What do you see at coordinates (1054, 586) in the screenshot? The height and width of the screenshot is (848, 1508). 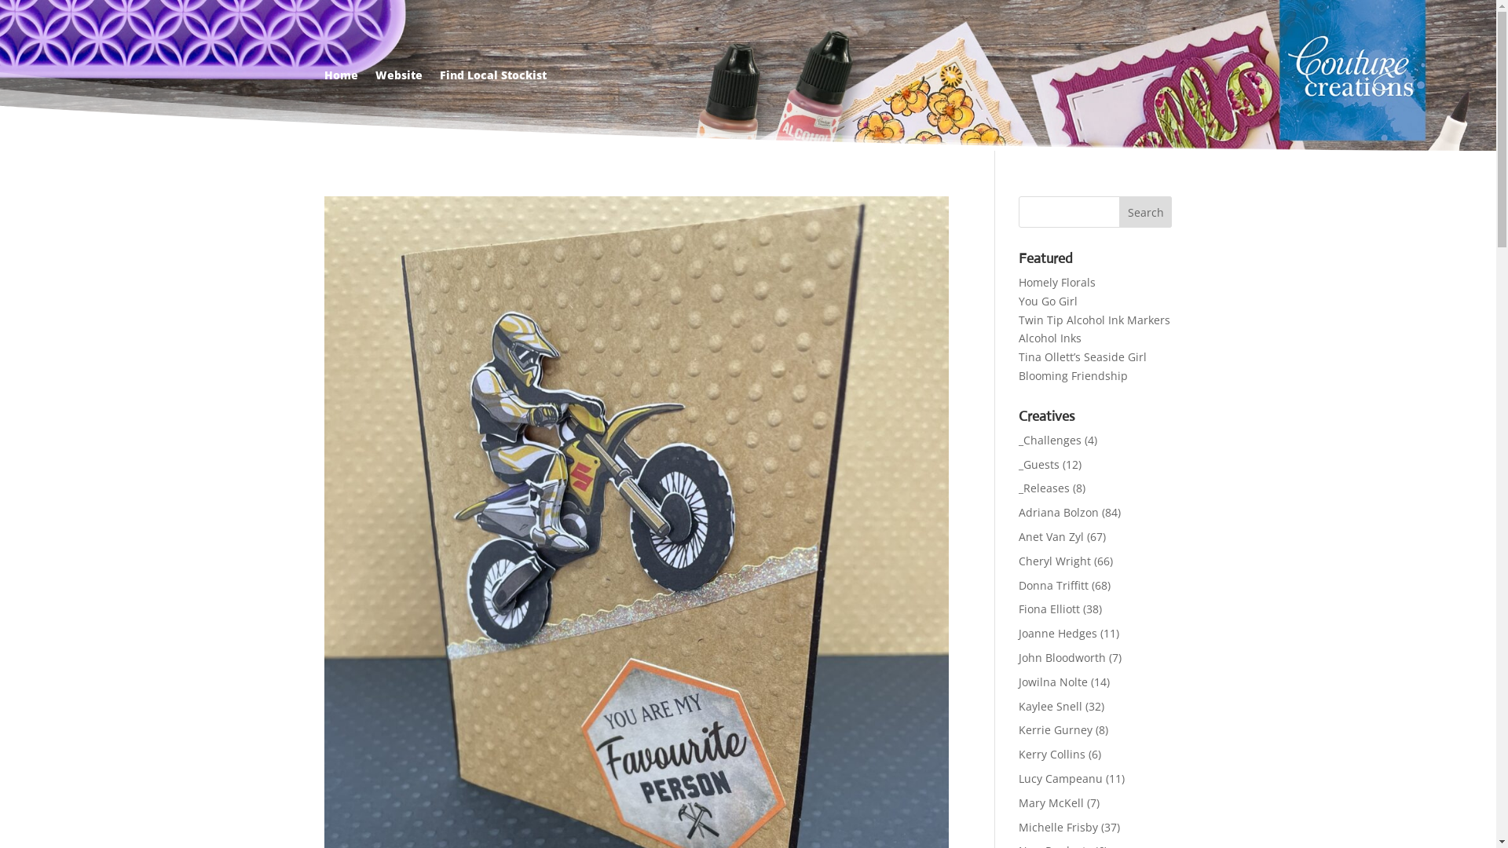 I see `Donna Triffitt` at bounding box center [1054, 586].